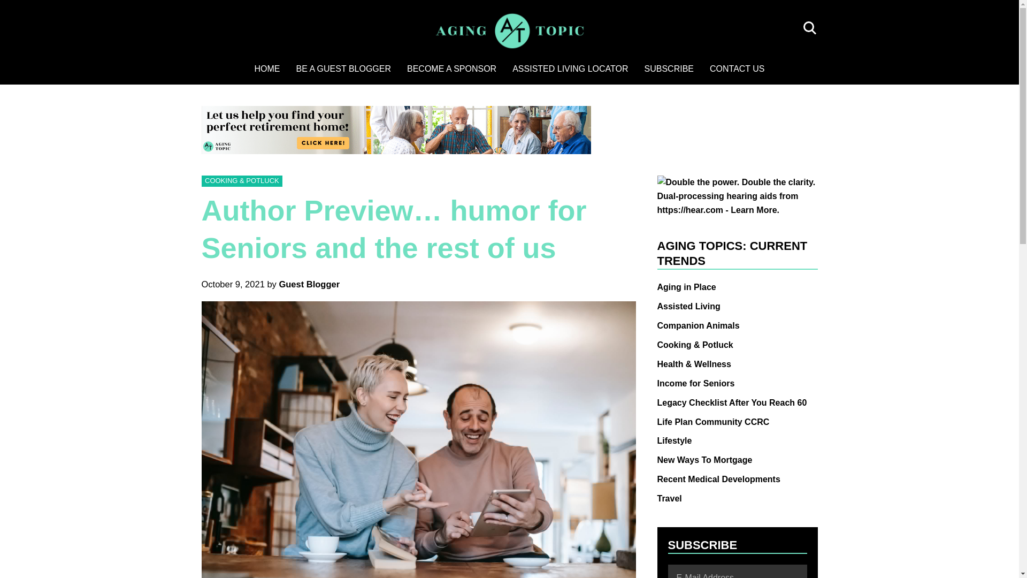 The image size is (1027, 578). I want to click on Aging in Place, so click(686, 287).